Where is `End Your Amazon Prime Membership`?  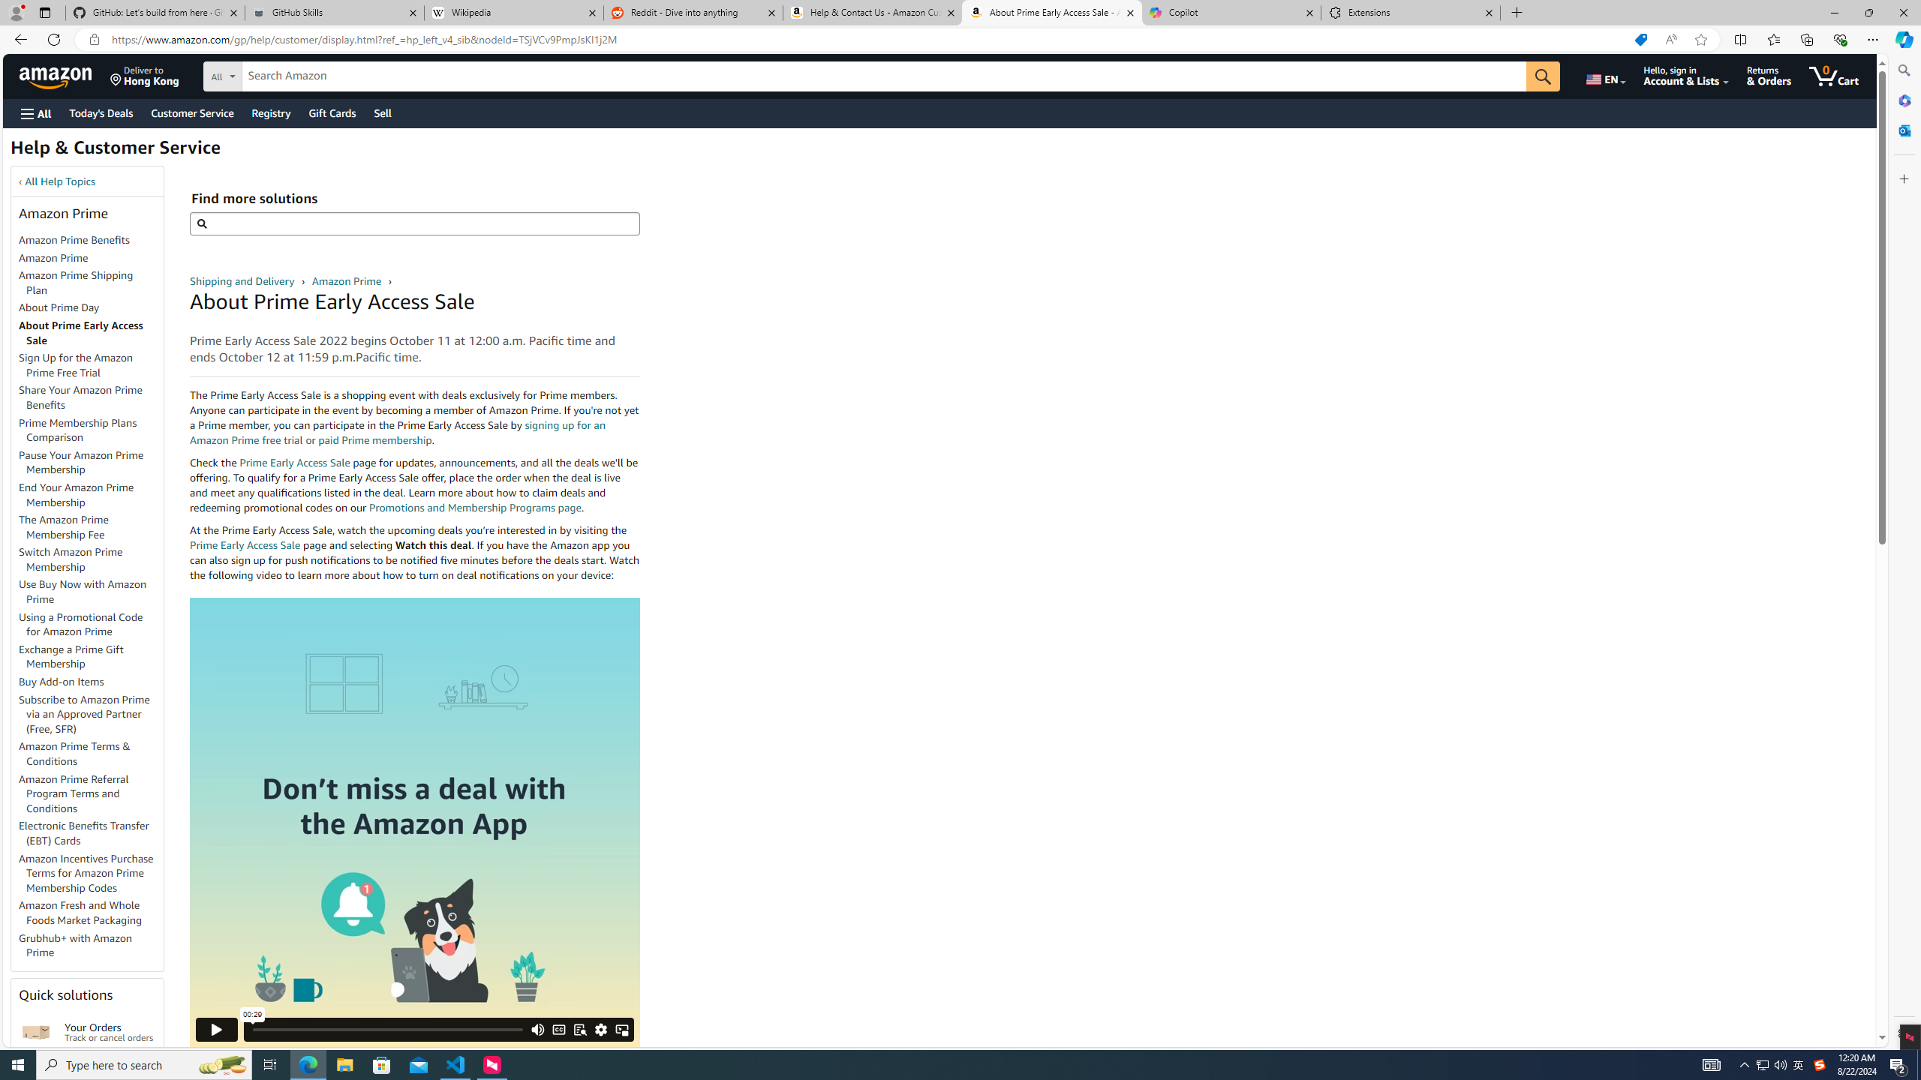
End Your Amazon Prime Membership is located at coordinates (77, 494).